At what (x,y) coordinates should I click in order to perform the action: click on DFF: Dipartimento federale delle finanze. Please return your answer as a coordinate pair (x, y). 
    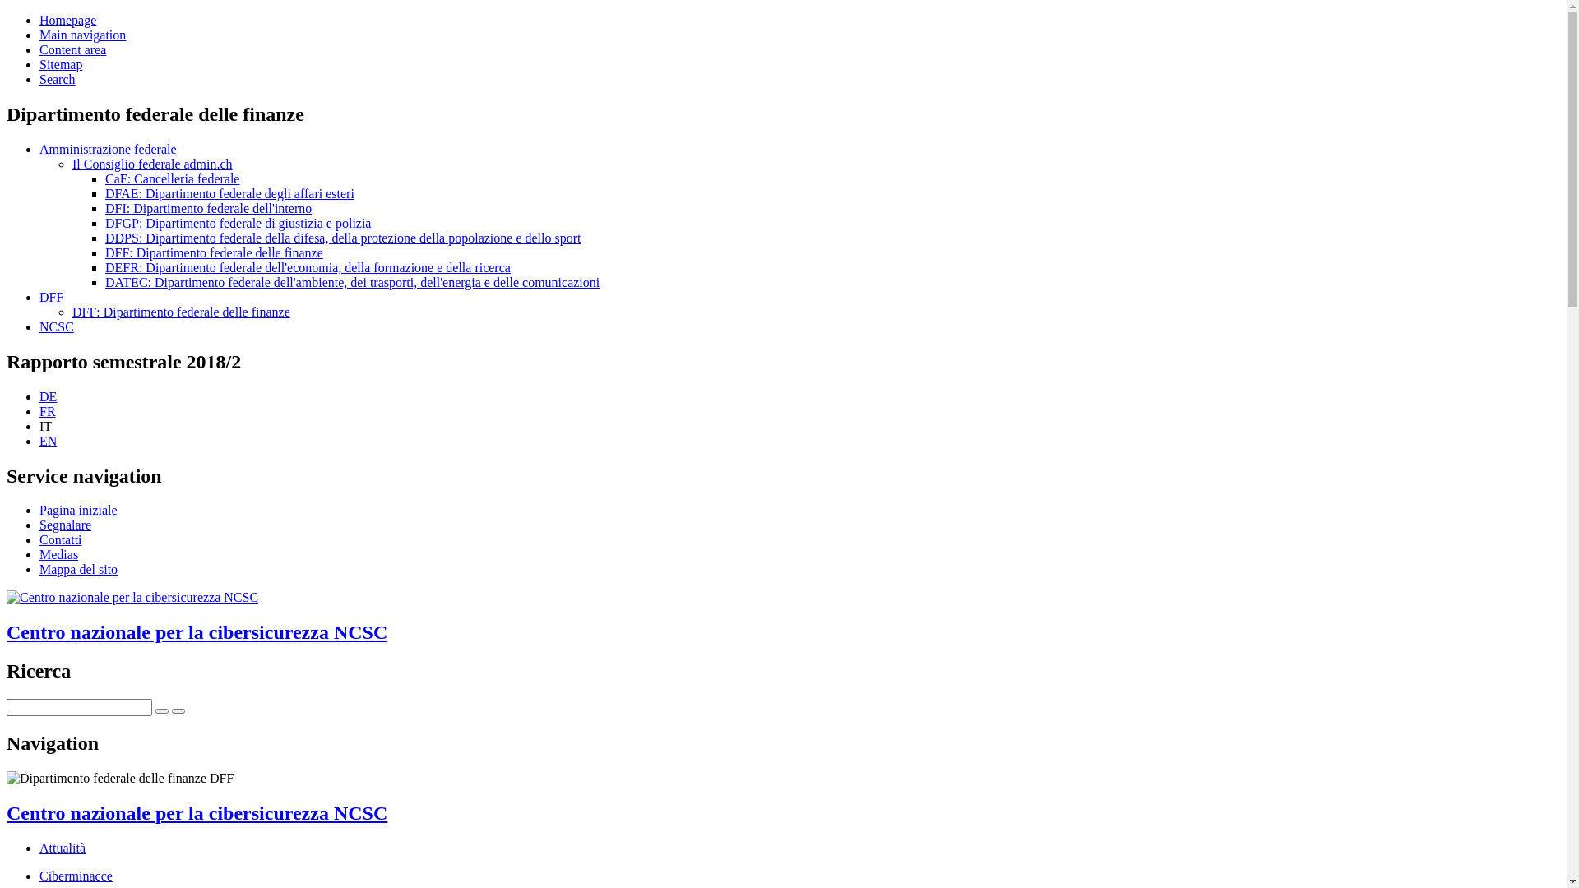
    Looking at the image, I should click on (181, 312).